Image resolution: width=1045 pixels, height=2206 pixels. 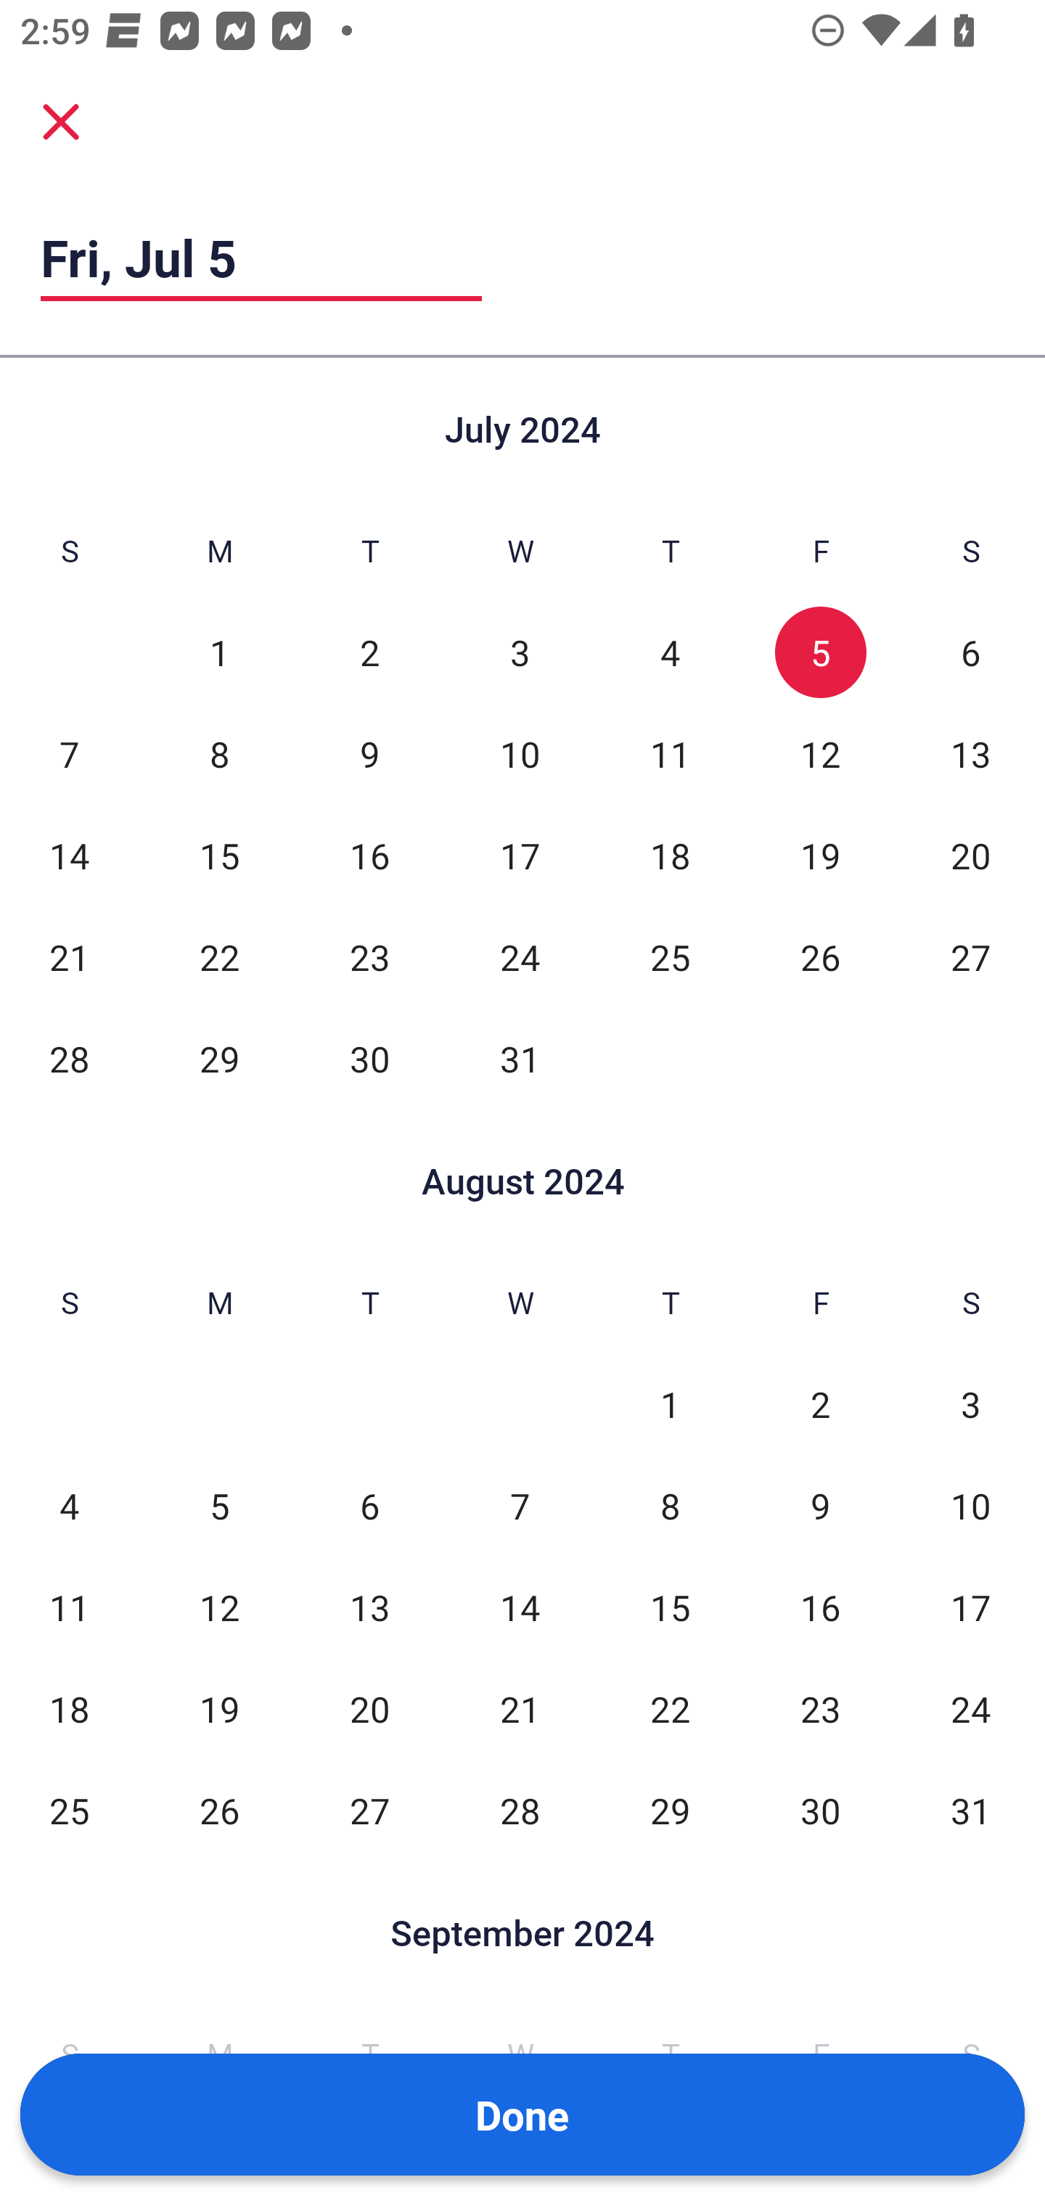 I want to click on 3 Sat, Aug 3, Not Selected, so click(x=971, y=1403).